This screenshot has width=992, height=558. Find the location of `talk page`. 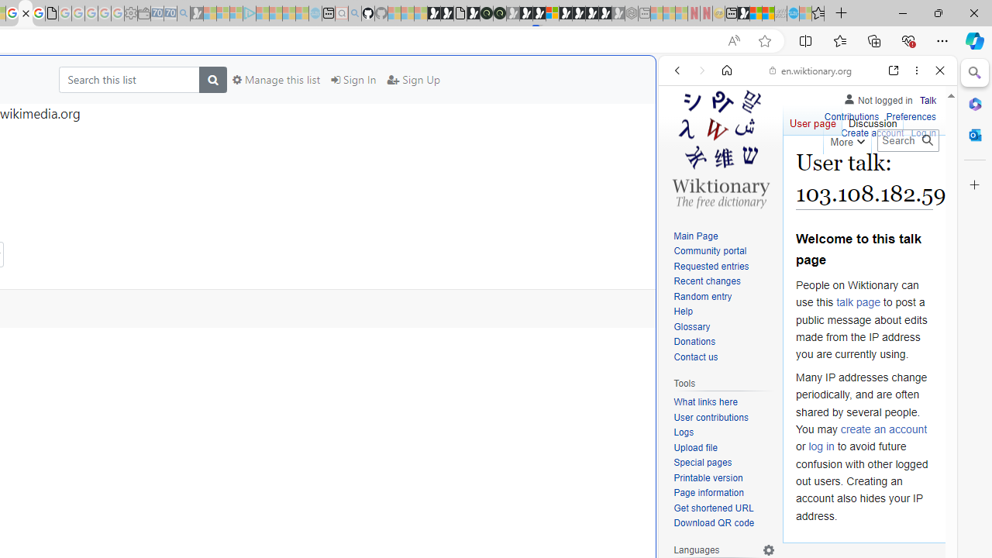

talk page is located at coordinates (859, 302).